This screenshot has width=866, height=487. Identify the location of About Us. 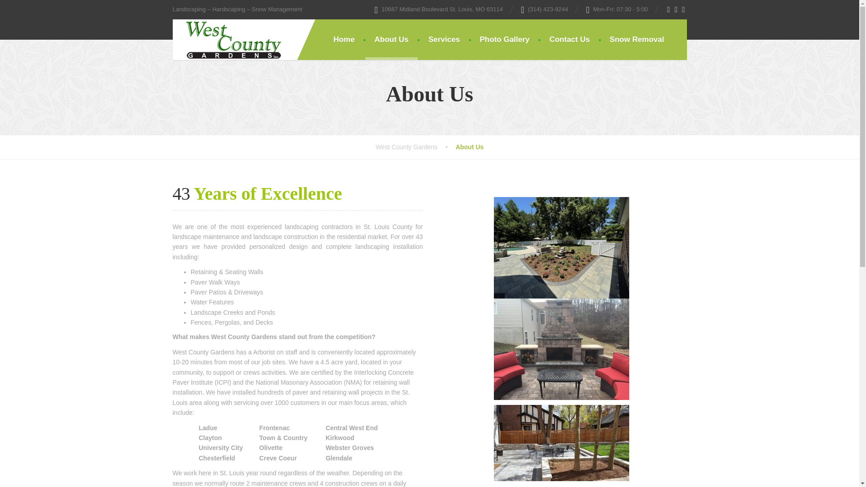
(392, 40).